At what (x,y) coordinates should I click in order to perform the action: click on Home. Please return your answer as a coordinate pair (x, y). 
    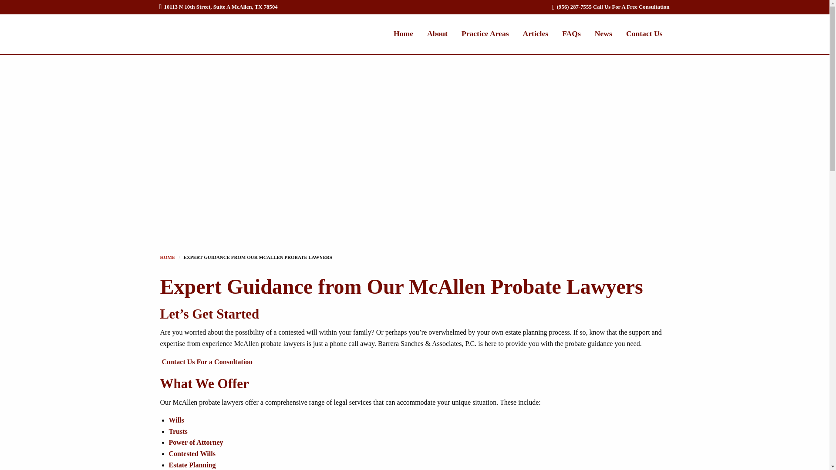
    Looking at the image, I should click on (403, 33).